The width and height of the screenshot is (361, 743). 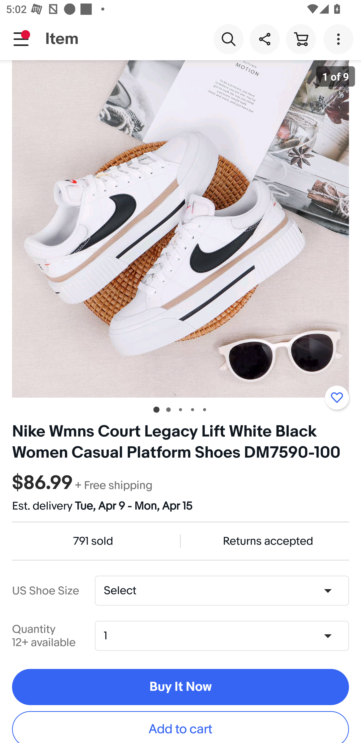 I want to click on US Shoe Size,No selection Select, so click(x=222, y=590).